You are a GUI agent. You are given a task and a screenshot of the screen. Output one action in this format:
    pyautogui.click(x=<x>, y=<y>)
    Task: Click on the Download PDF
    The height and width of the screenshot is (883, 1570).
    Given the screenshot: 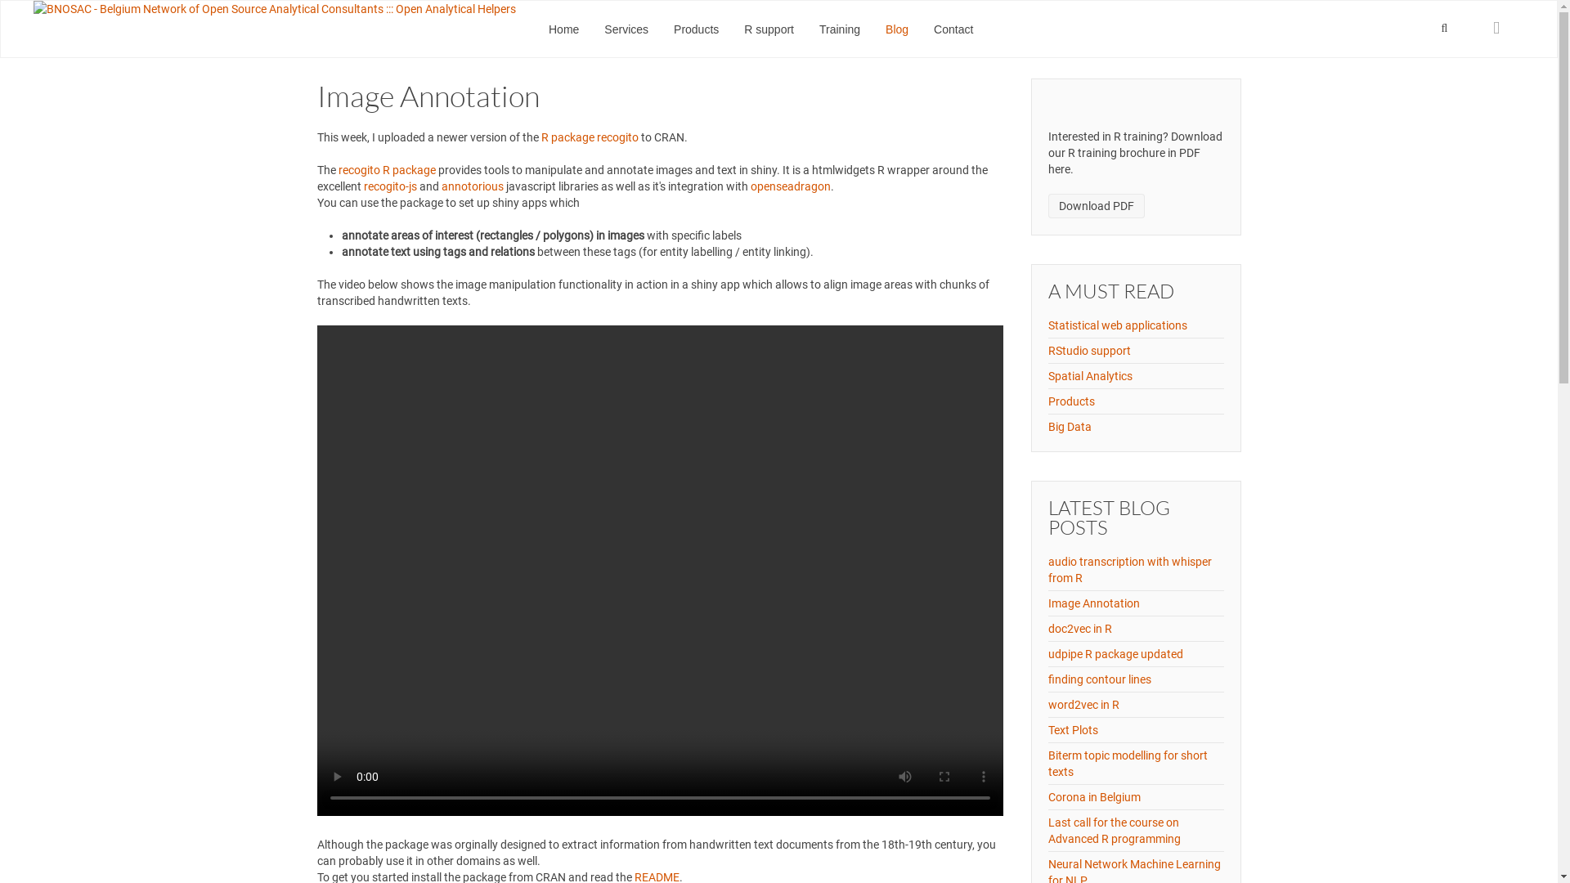 What is the action you would take?
    pyautogui.click(x=1097, y=206)
    